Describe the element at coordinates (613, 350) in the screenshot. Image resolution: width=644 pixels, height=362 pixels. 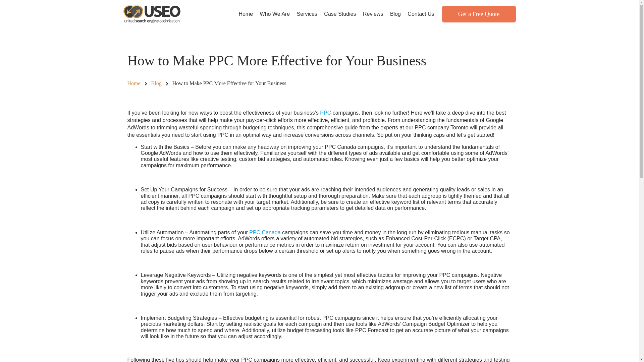
I see `Opens a widget where you can chat to one of our agents` at that location.